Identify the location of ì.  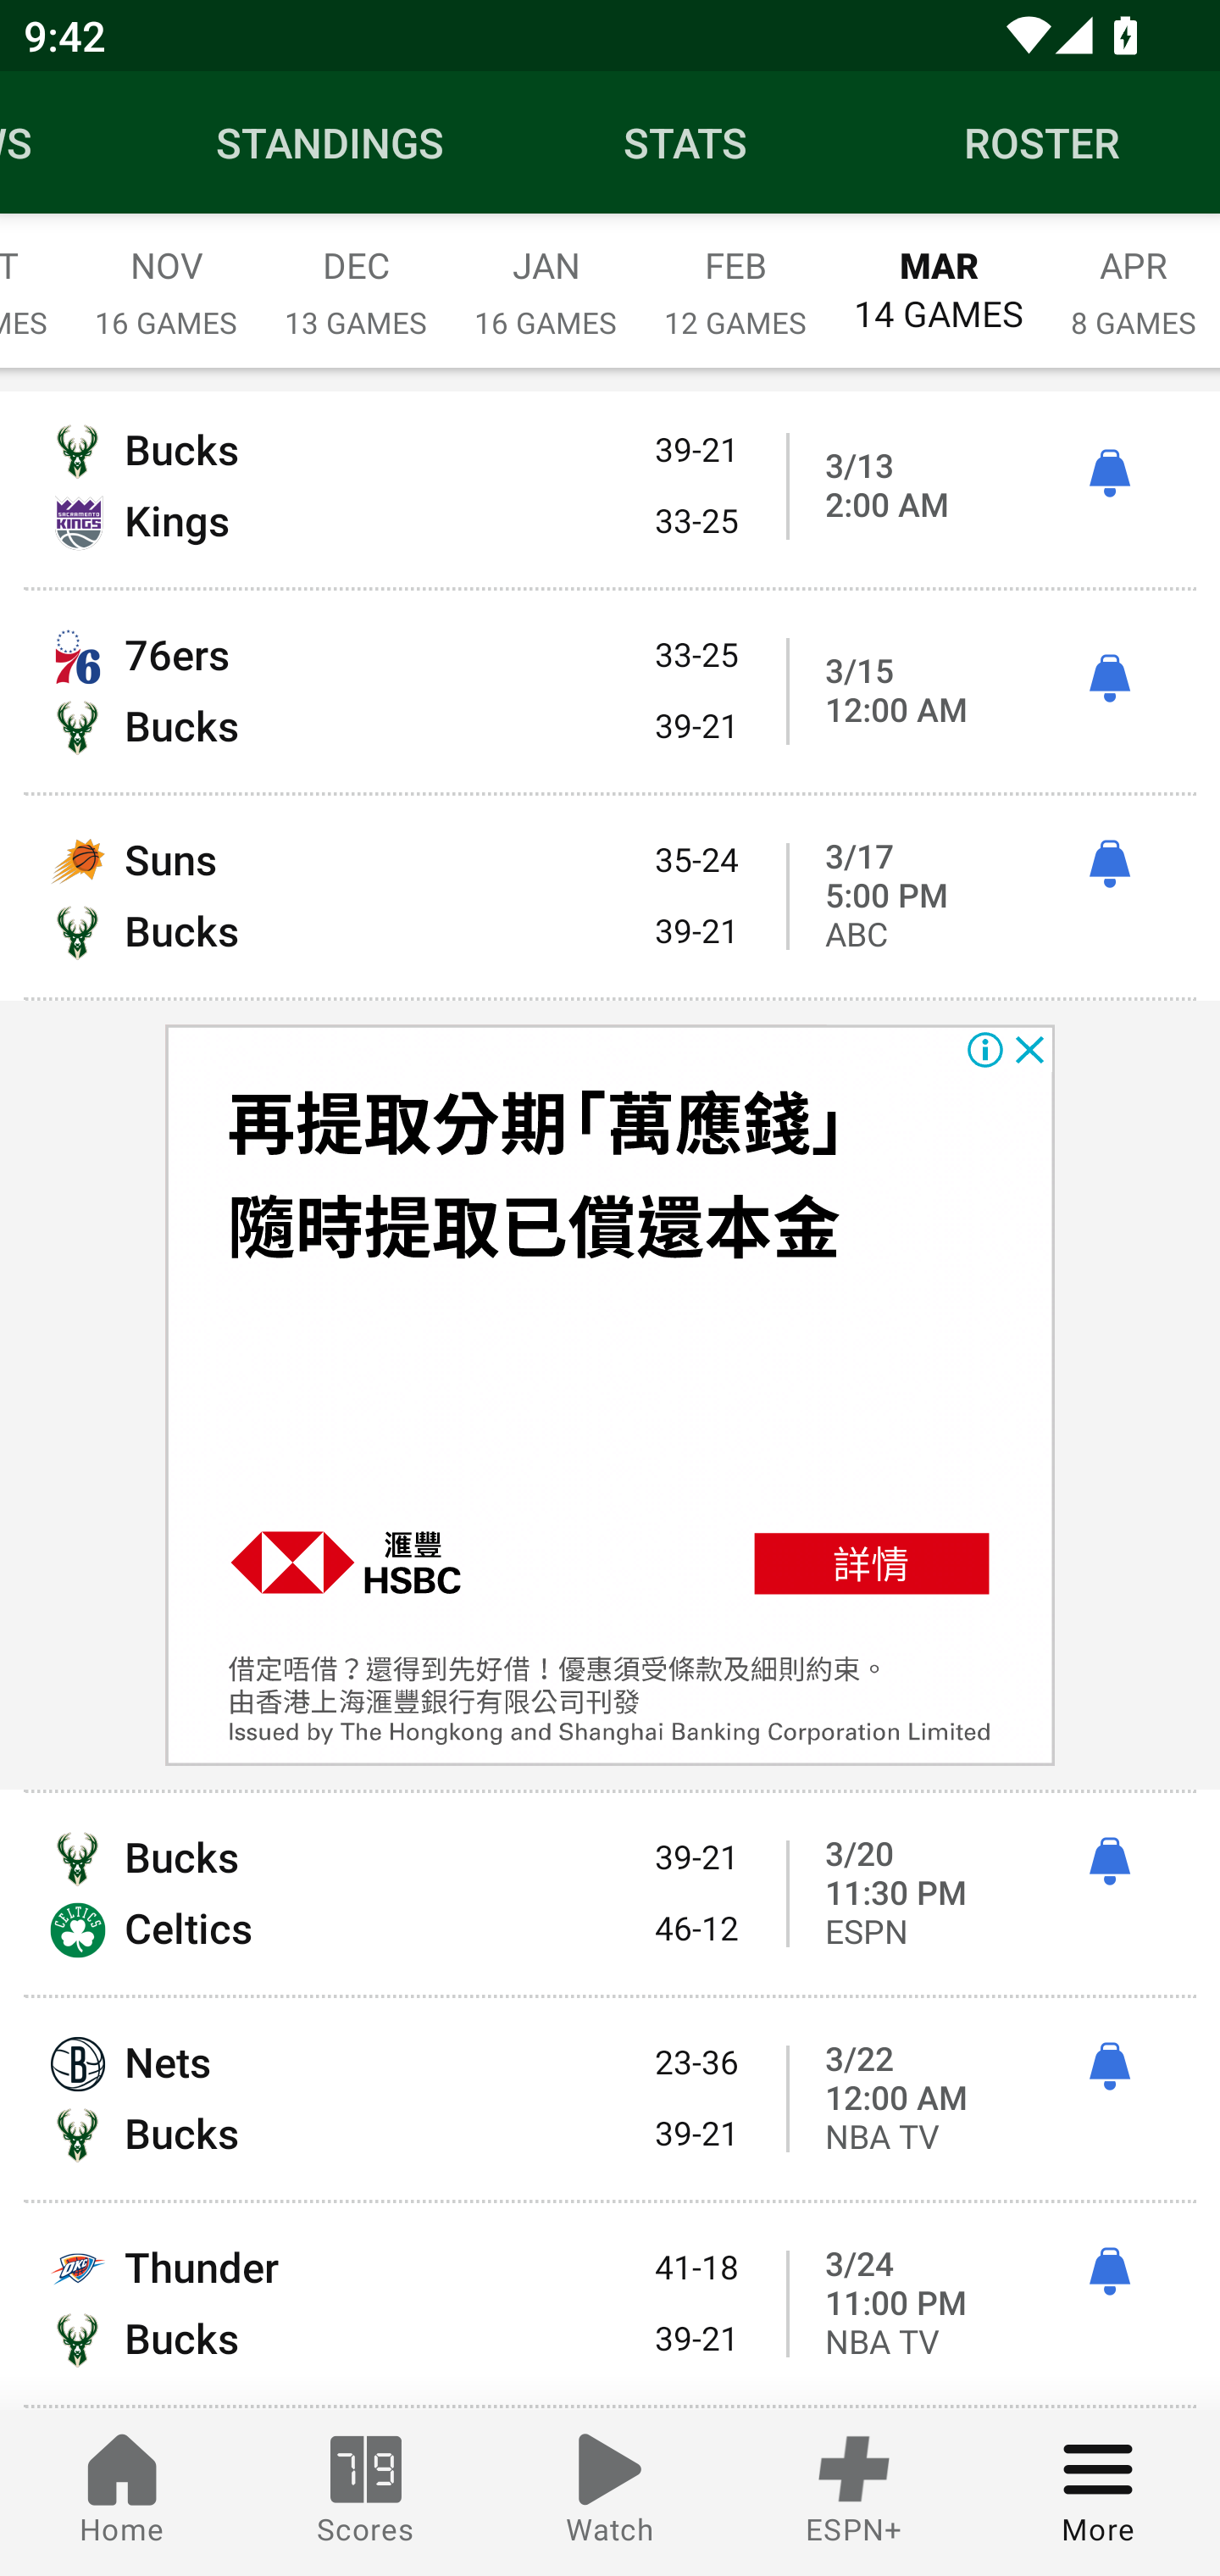
(1109, 473).